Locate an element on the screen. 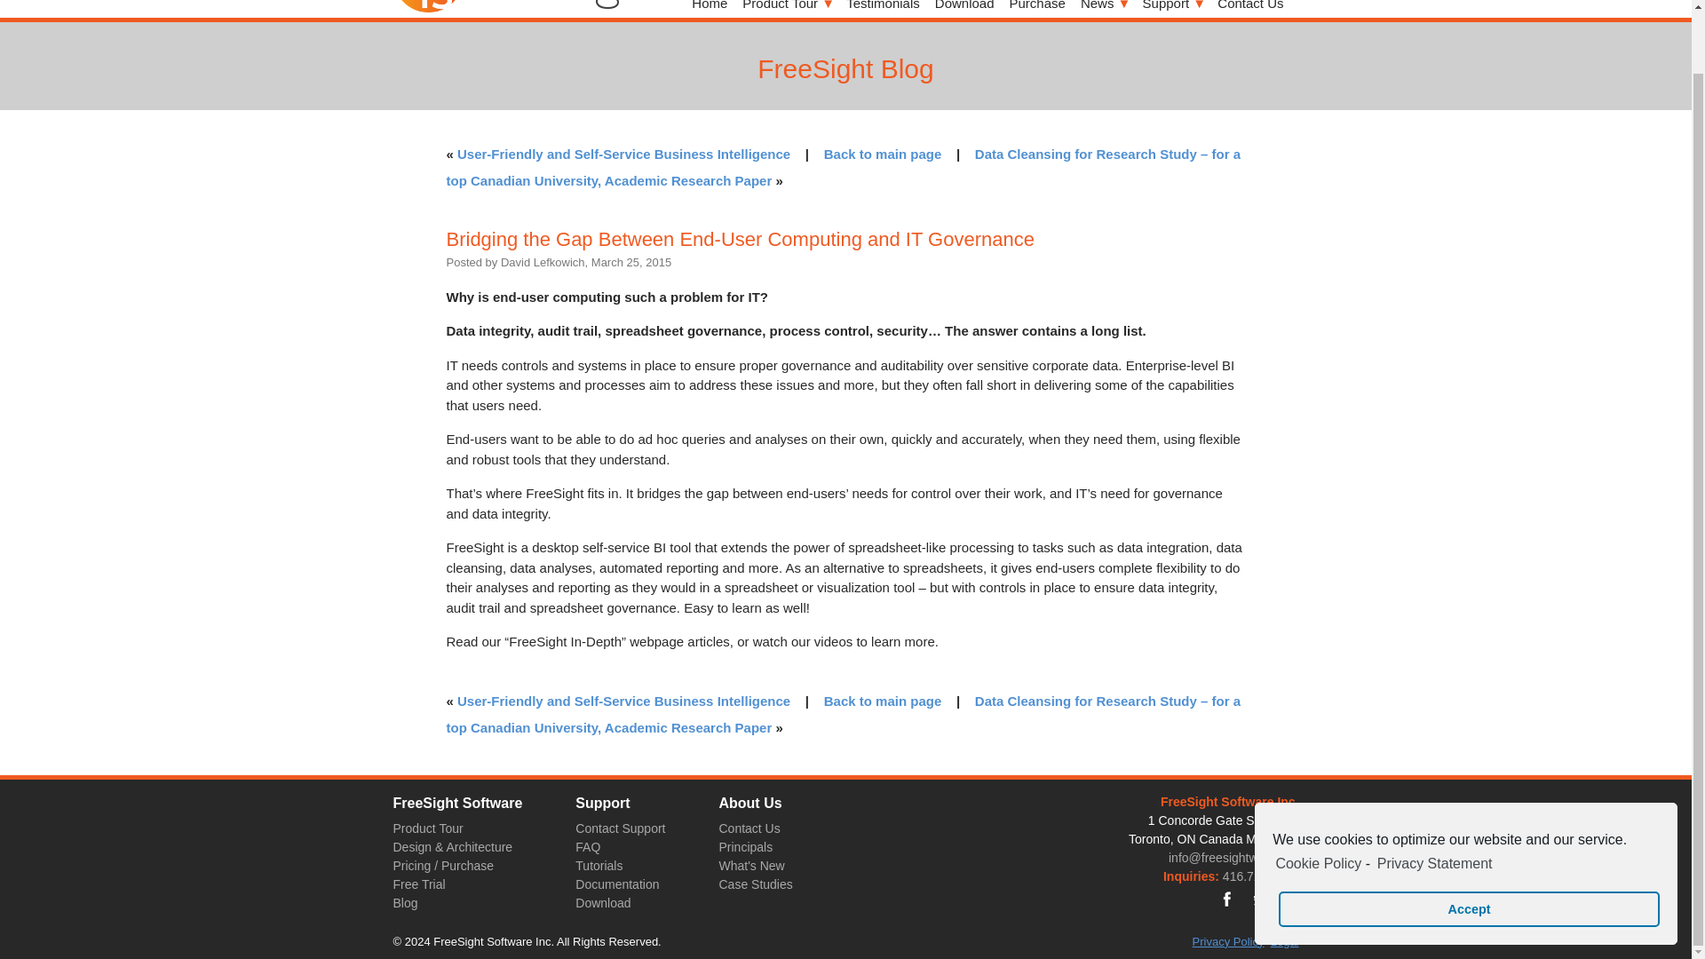 This screenshot has width=1705, height=959. Support is located at coordinates (1172, 9).